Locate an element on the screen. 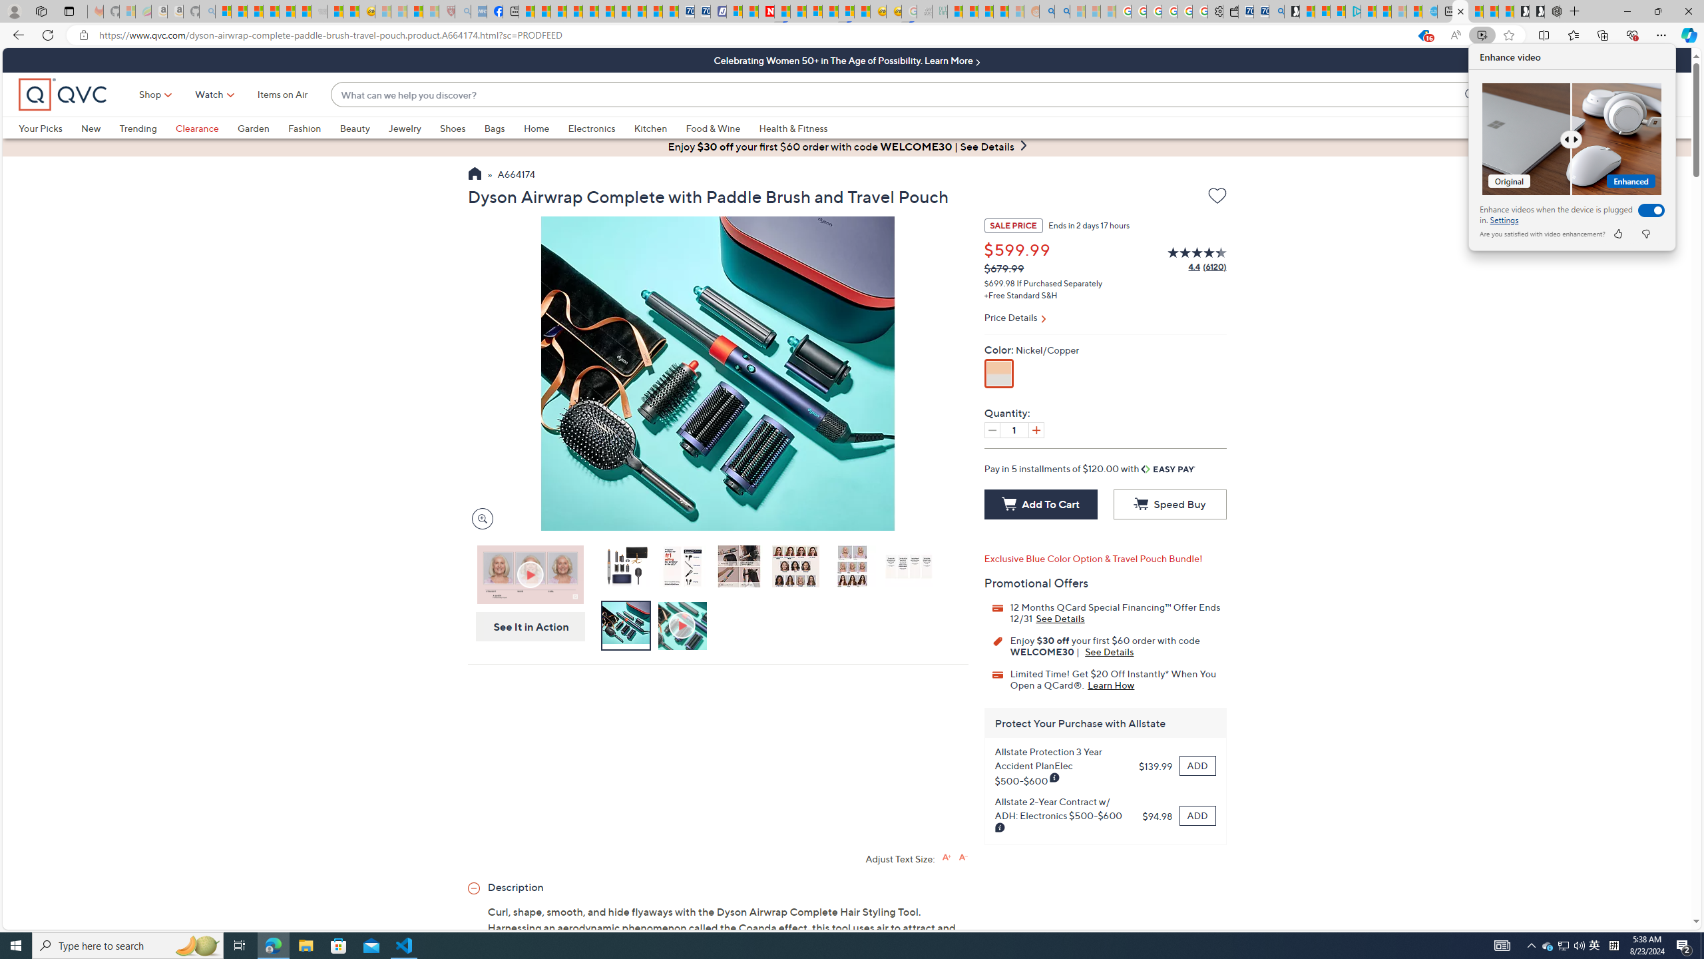  Quantity is located at coordinates (1014, 430).